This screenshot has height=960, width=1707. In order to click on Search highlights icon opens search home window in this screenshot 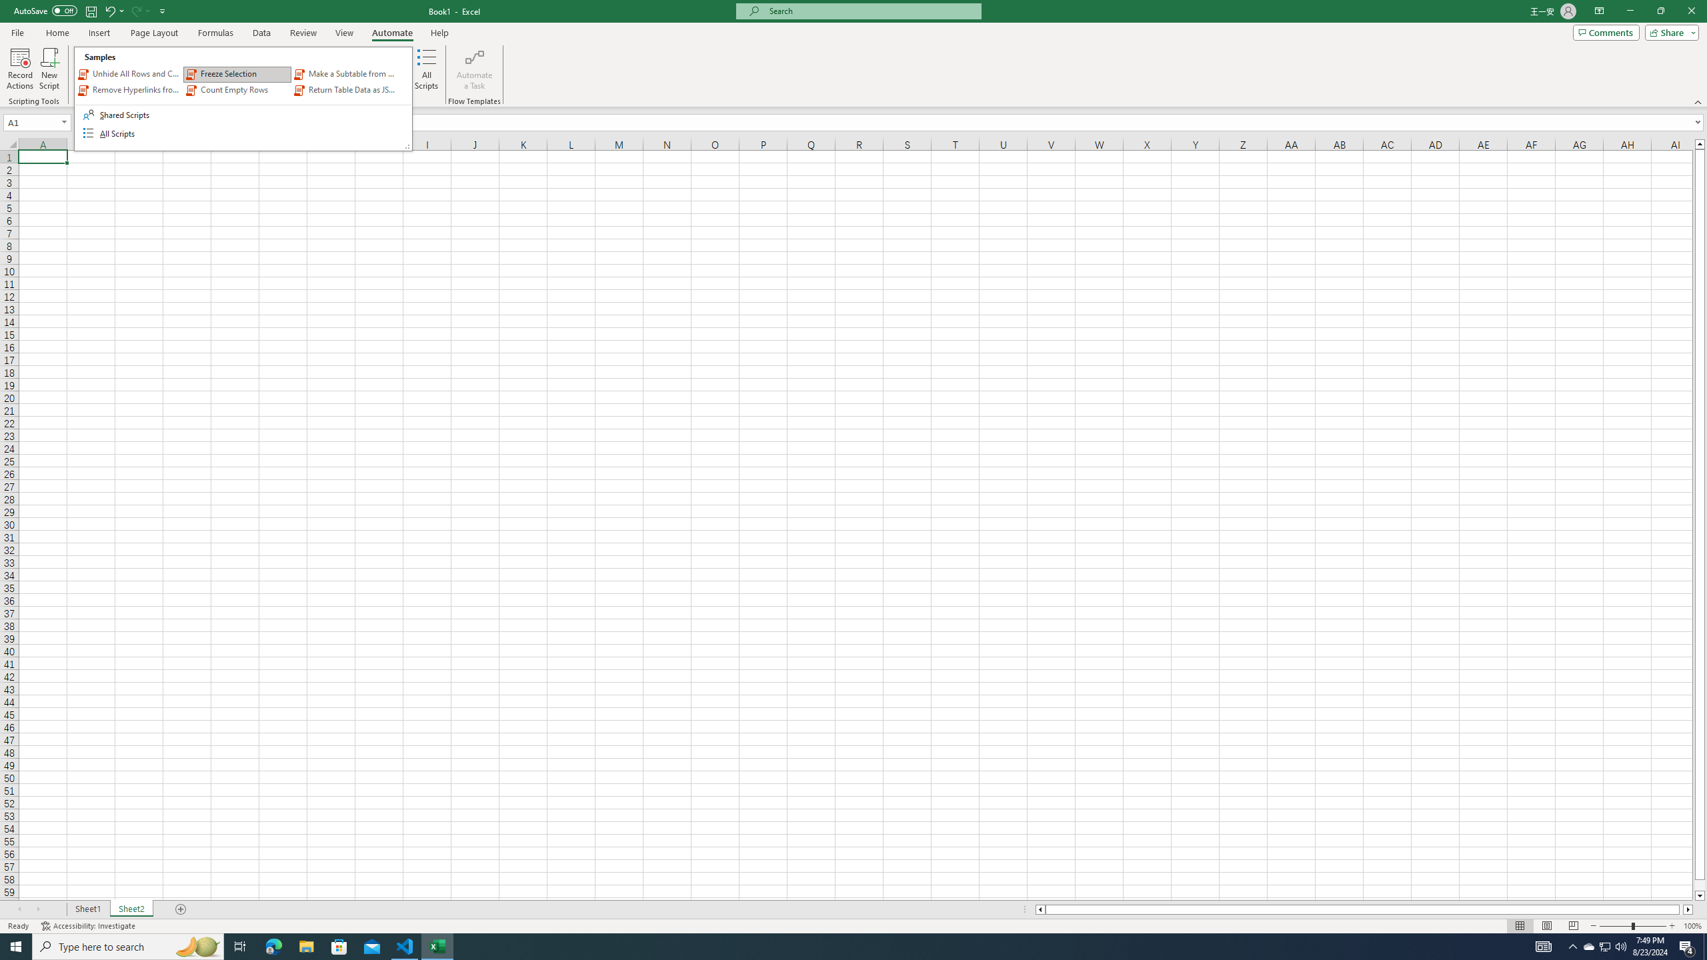, I will do `click(197, 947)`.